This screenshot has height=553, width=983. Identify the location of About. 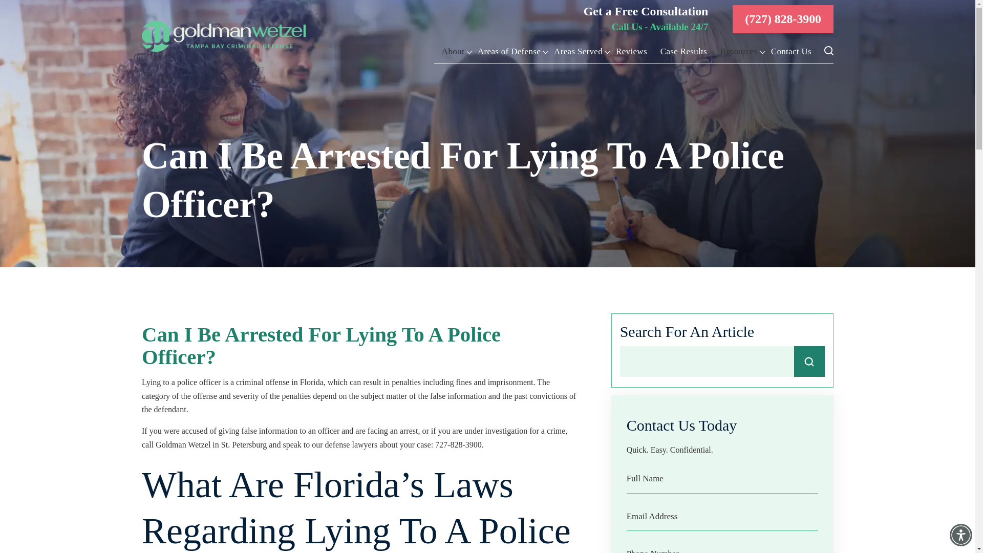
(453, 51).